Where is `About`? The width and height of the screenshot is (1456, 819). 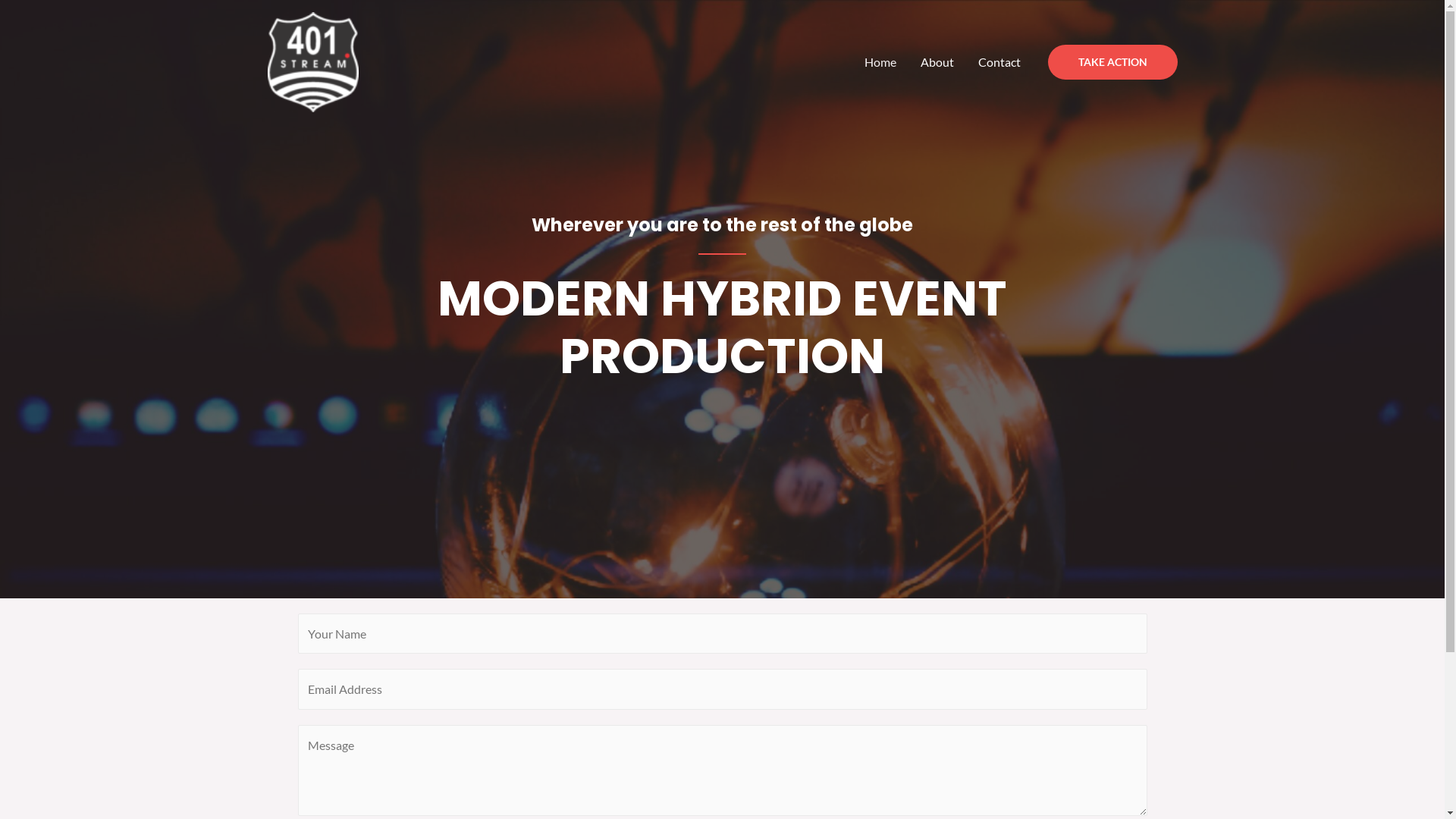
About is located at coordinates (937, 62).